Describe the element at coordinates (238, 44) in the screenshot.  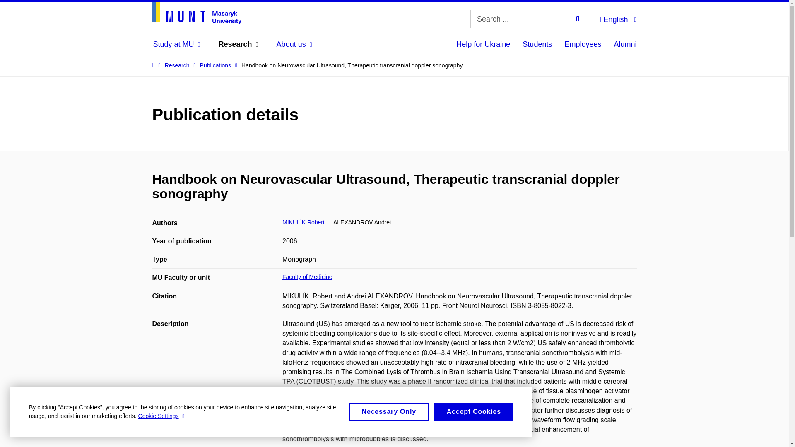
I see `Research` at that location.